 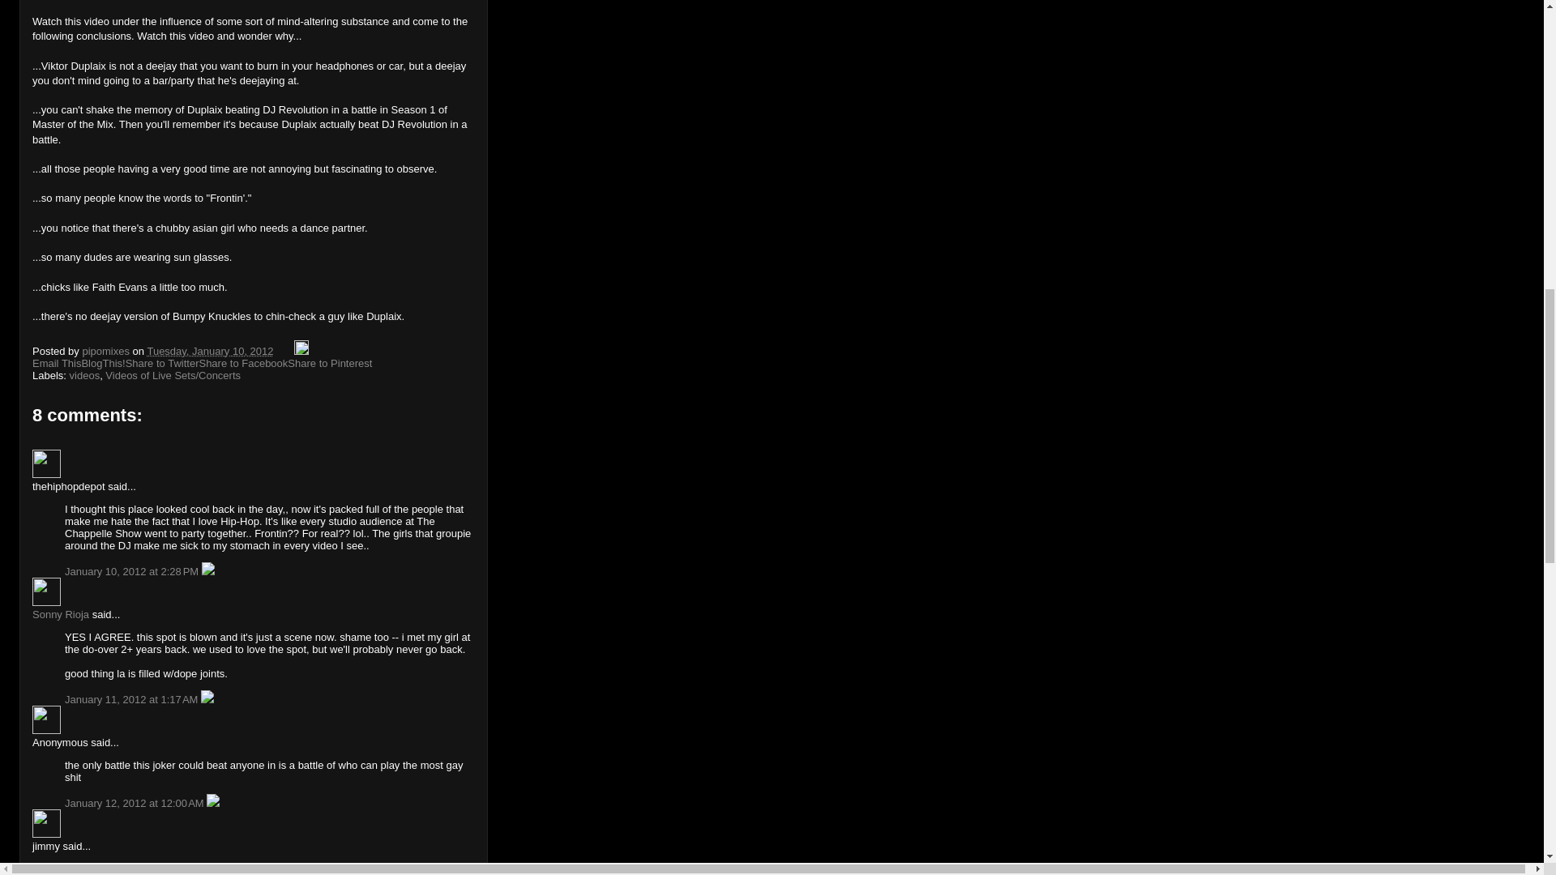 I want to click on Share to Twitter, so click(x=162, y=363).